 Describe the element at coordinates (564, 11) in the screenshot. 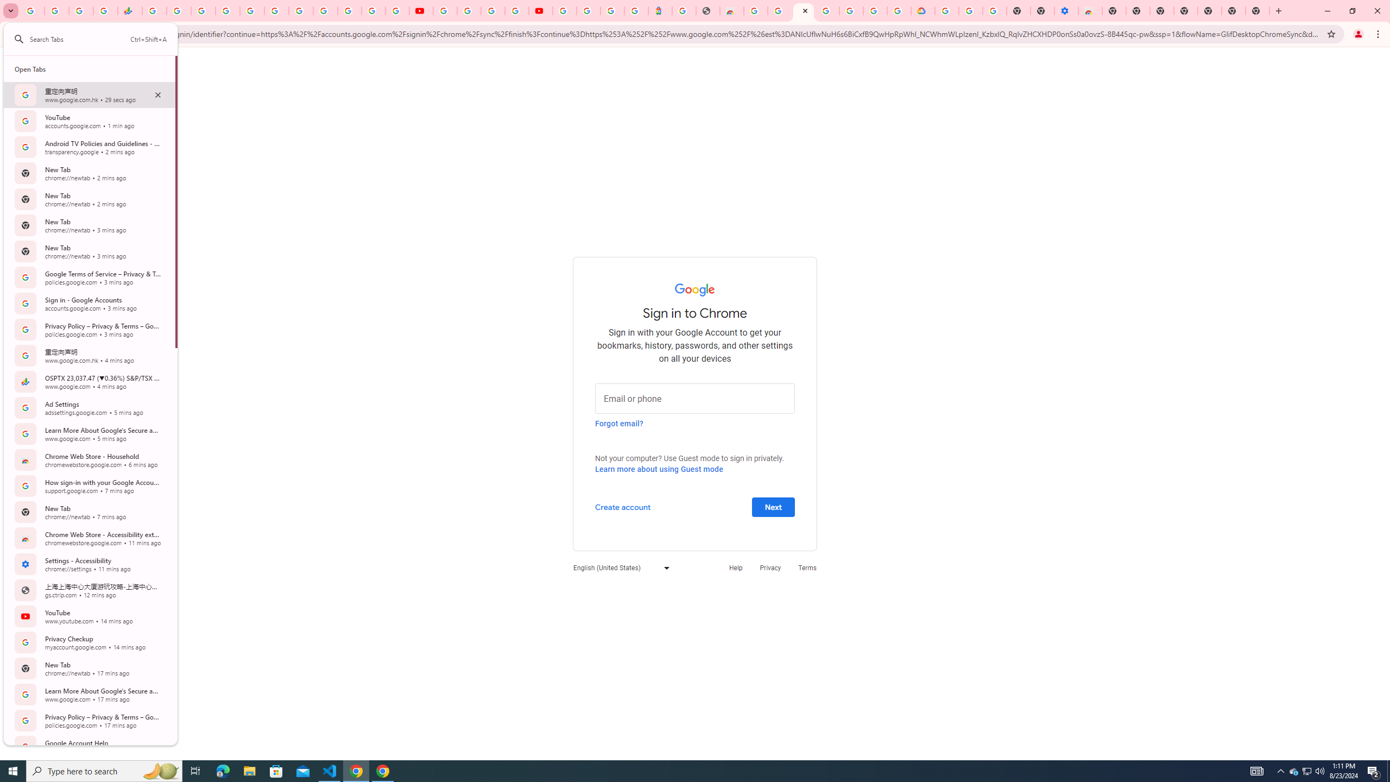

I see `Sign in - Google Accounts` at that location.